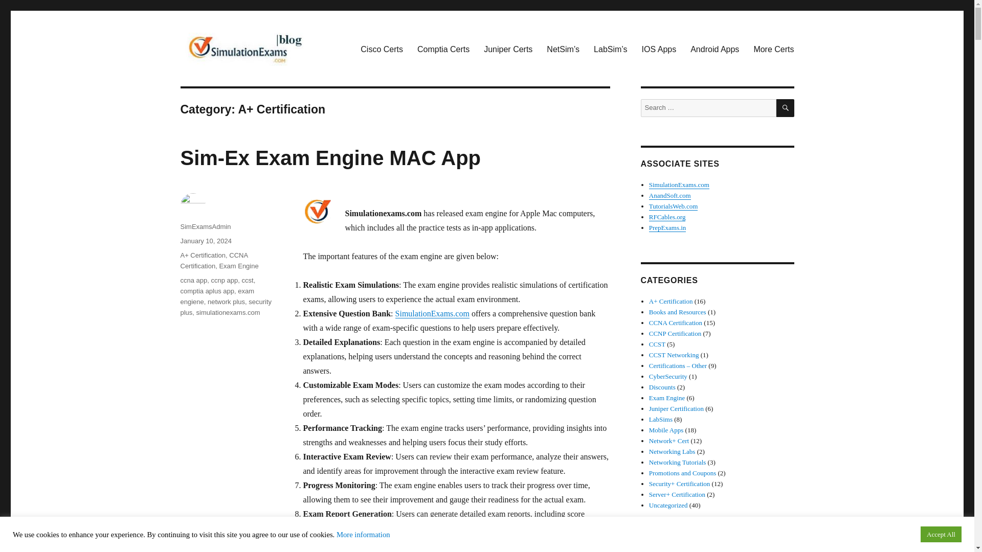  Describe the element at coordinates (248, 280) in the screenshot. I see `ccst` at that location.